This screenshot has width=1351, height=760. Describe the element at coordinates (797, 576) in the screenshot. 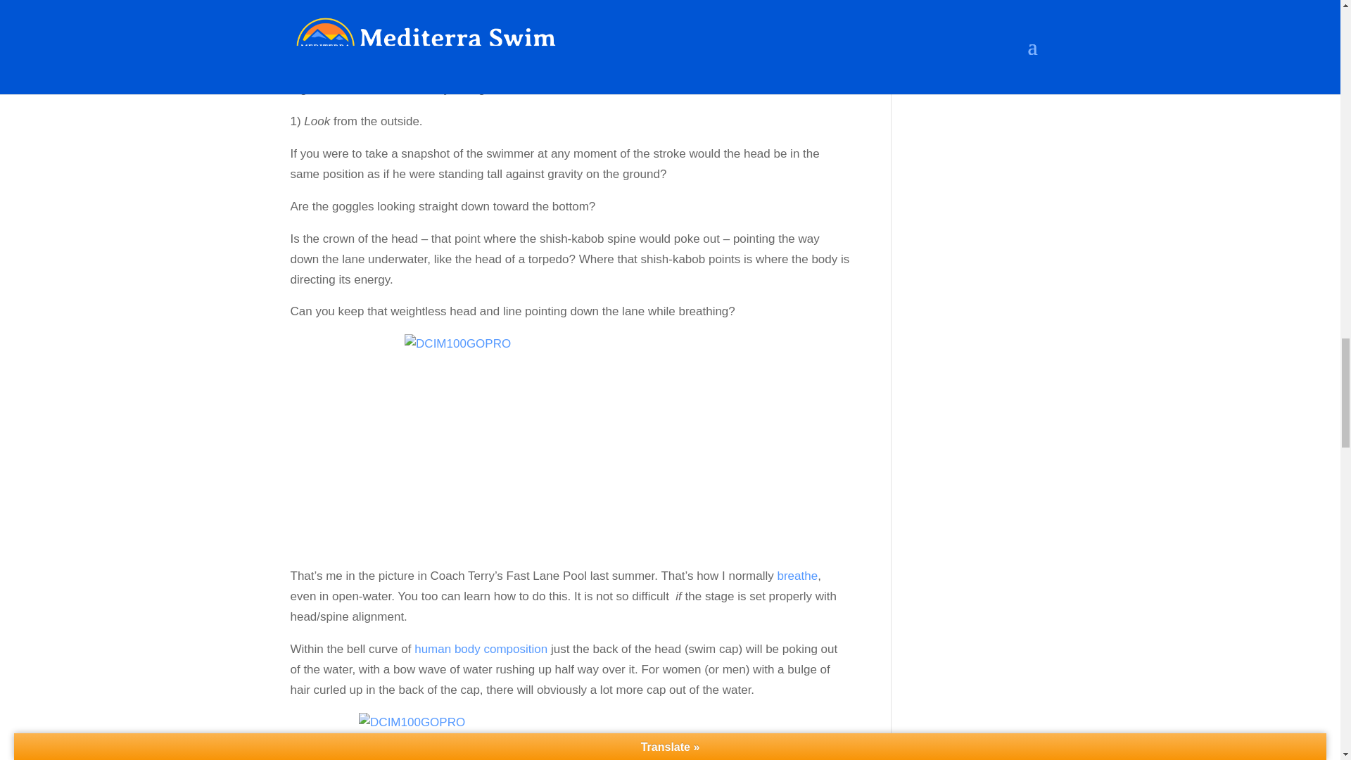

I see `breathe` at that location.